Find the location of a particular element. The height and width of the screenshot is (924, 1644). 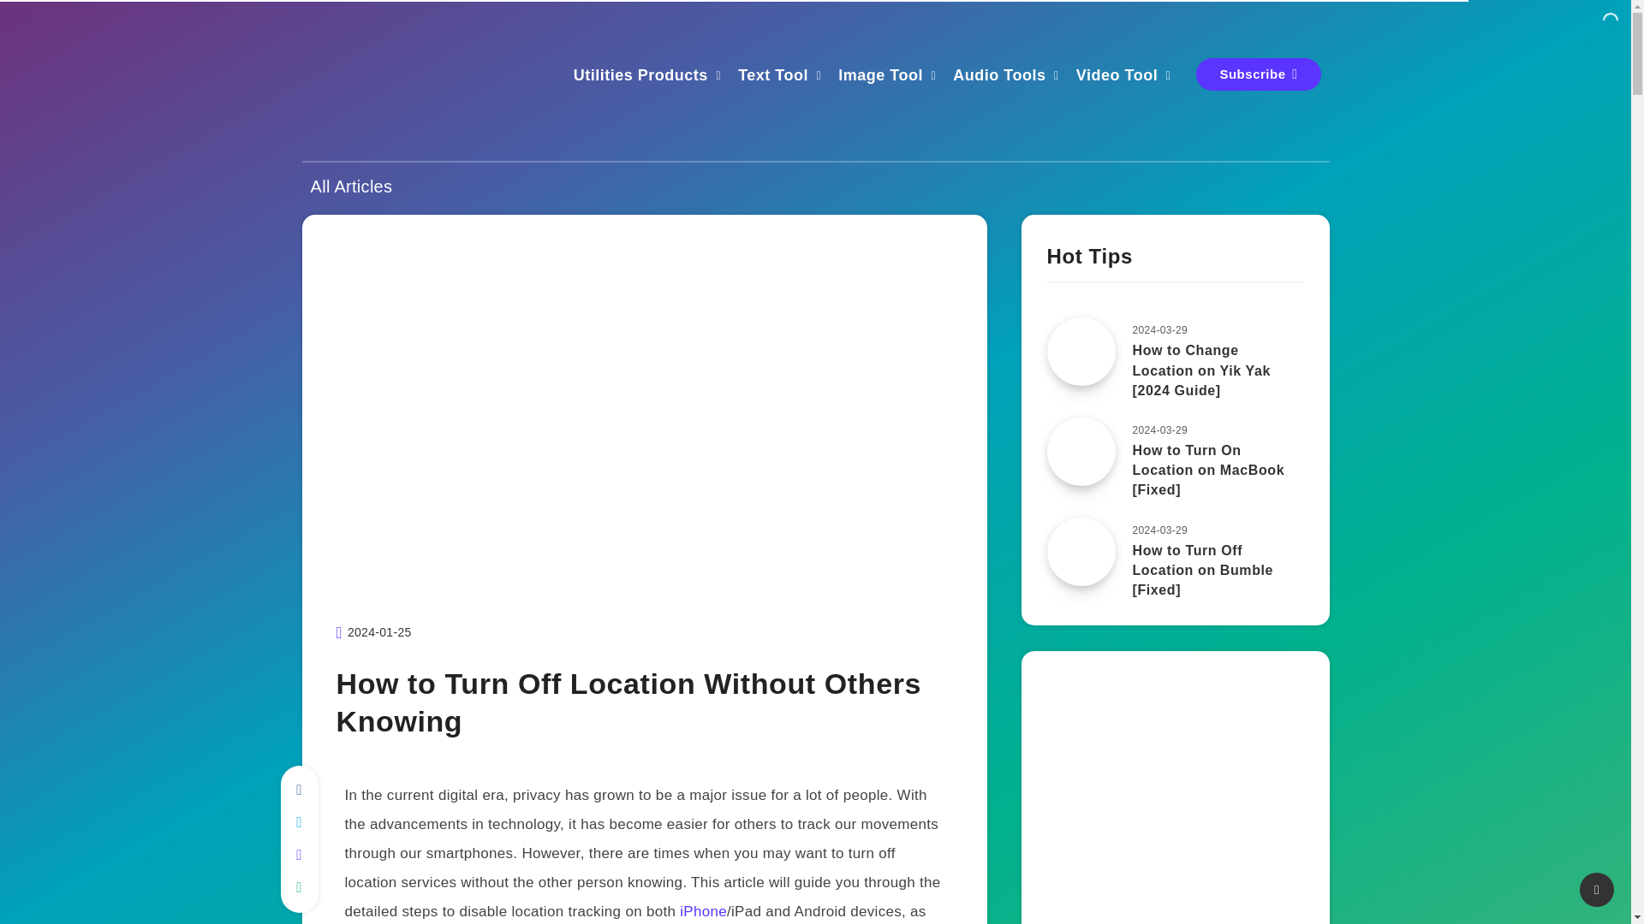

Subscribe is located at coordinates (1258, 74).